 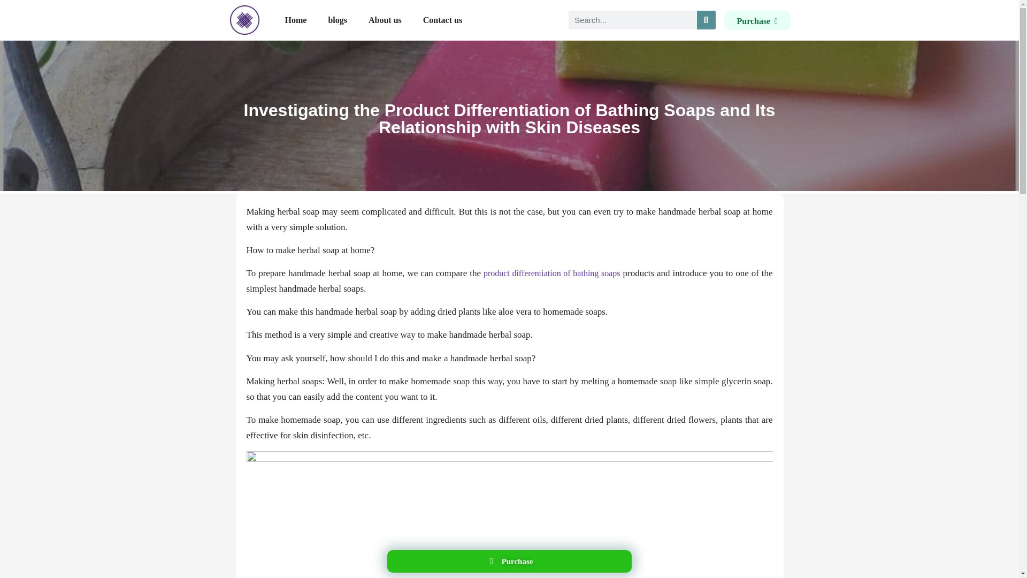 What do you see at coordinates (337, 20) in the screenshot?
I see `blogs` at bounding box center [337, 20].